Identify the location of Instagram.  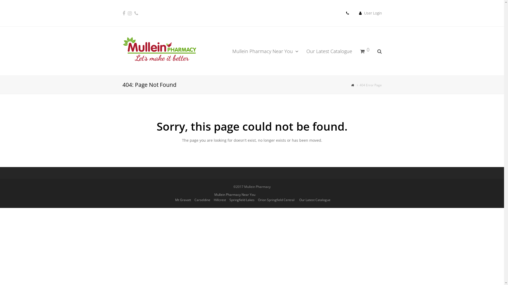
(130, 13).